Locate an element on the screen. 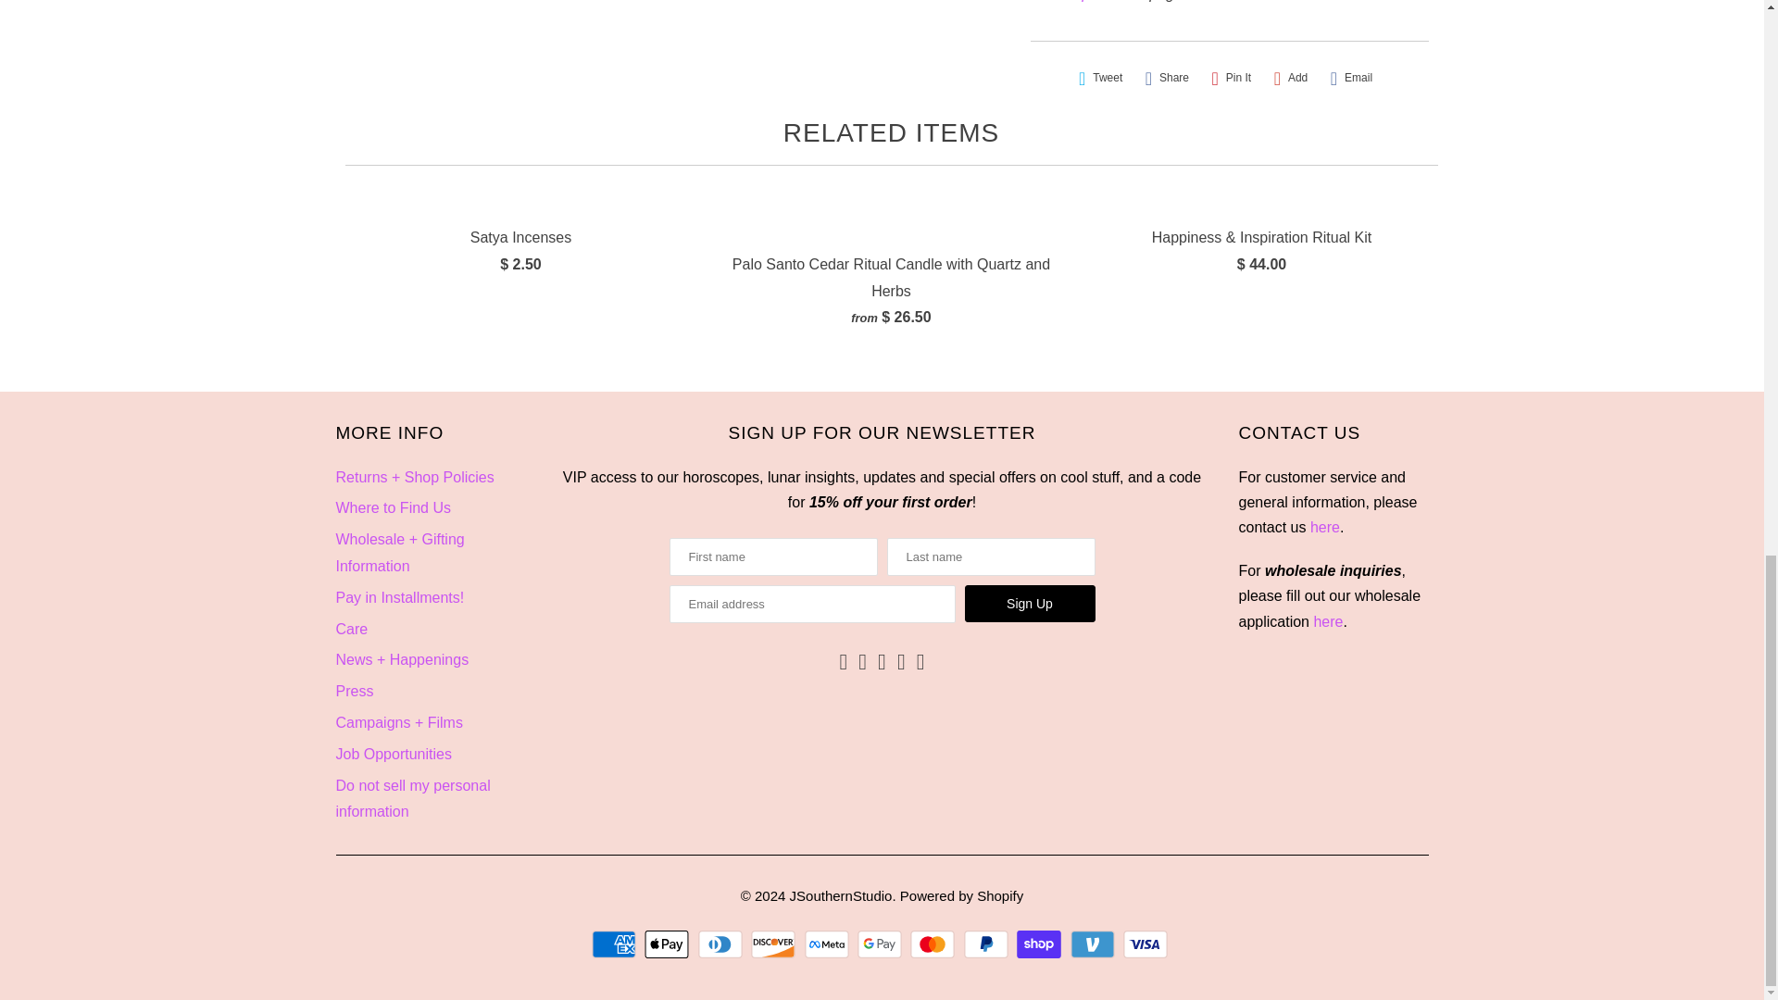  Discover is located at coordinates (775, 944).